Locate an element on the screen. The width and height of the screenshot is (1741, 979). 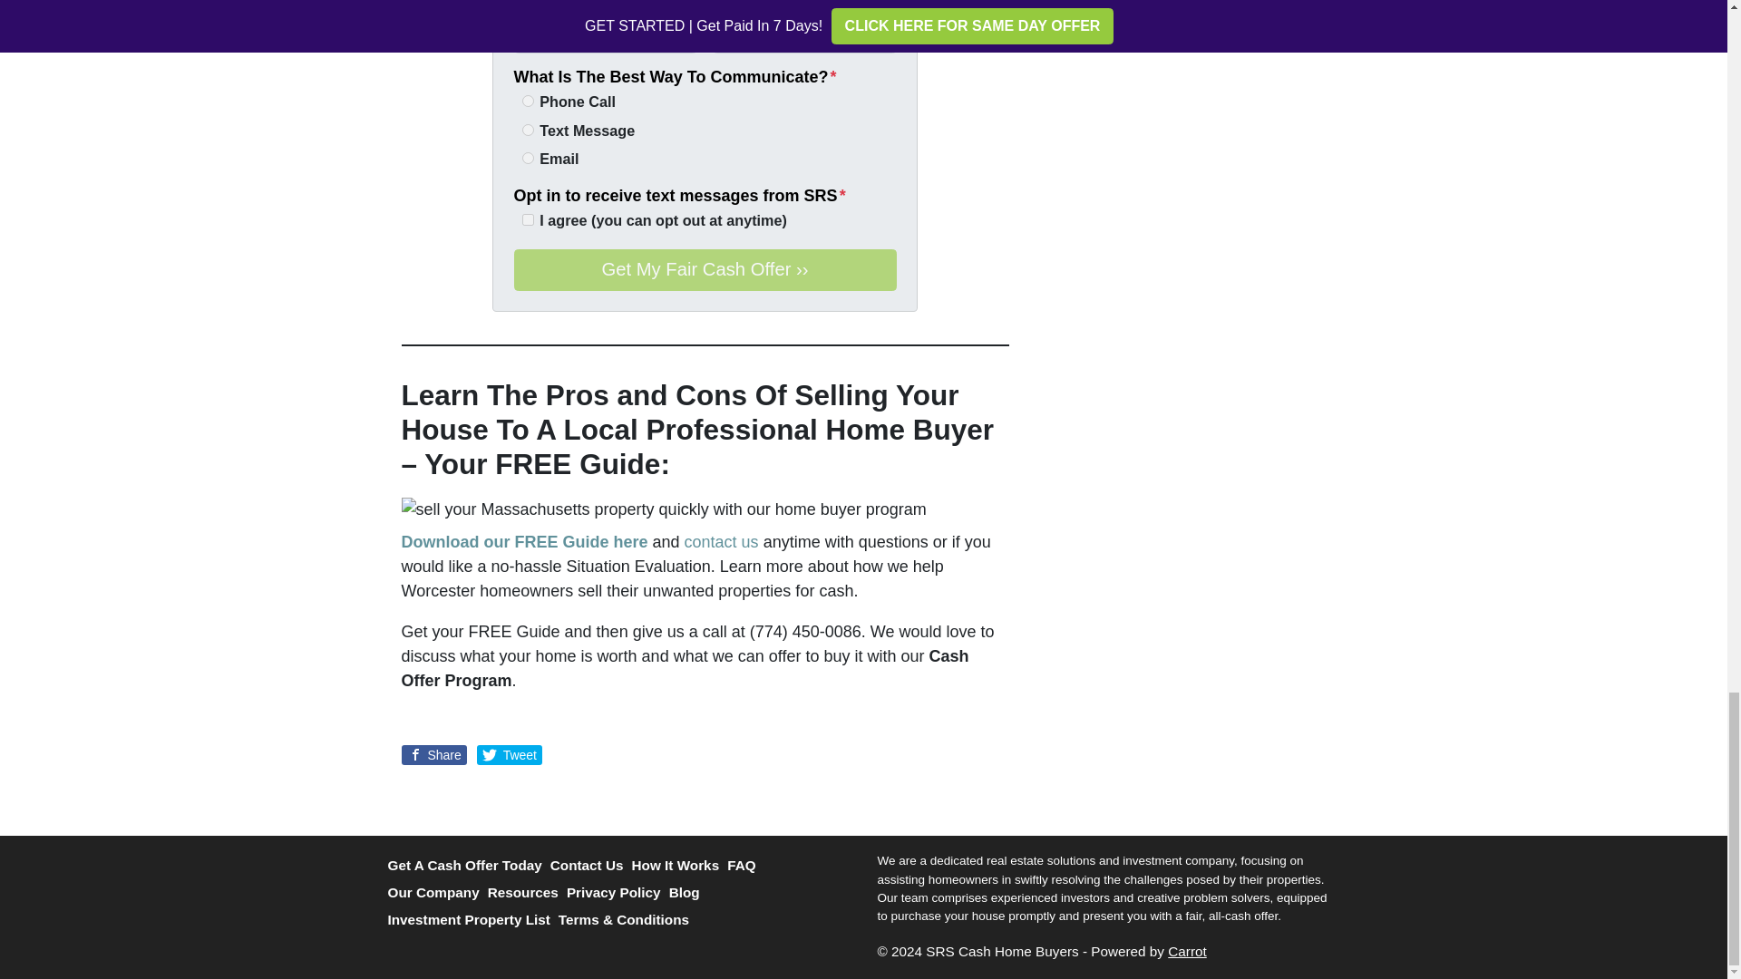
Email is located at coordinates (528, 158).